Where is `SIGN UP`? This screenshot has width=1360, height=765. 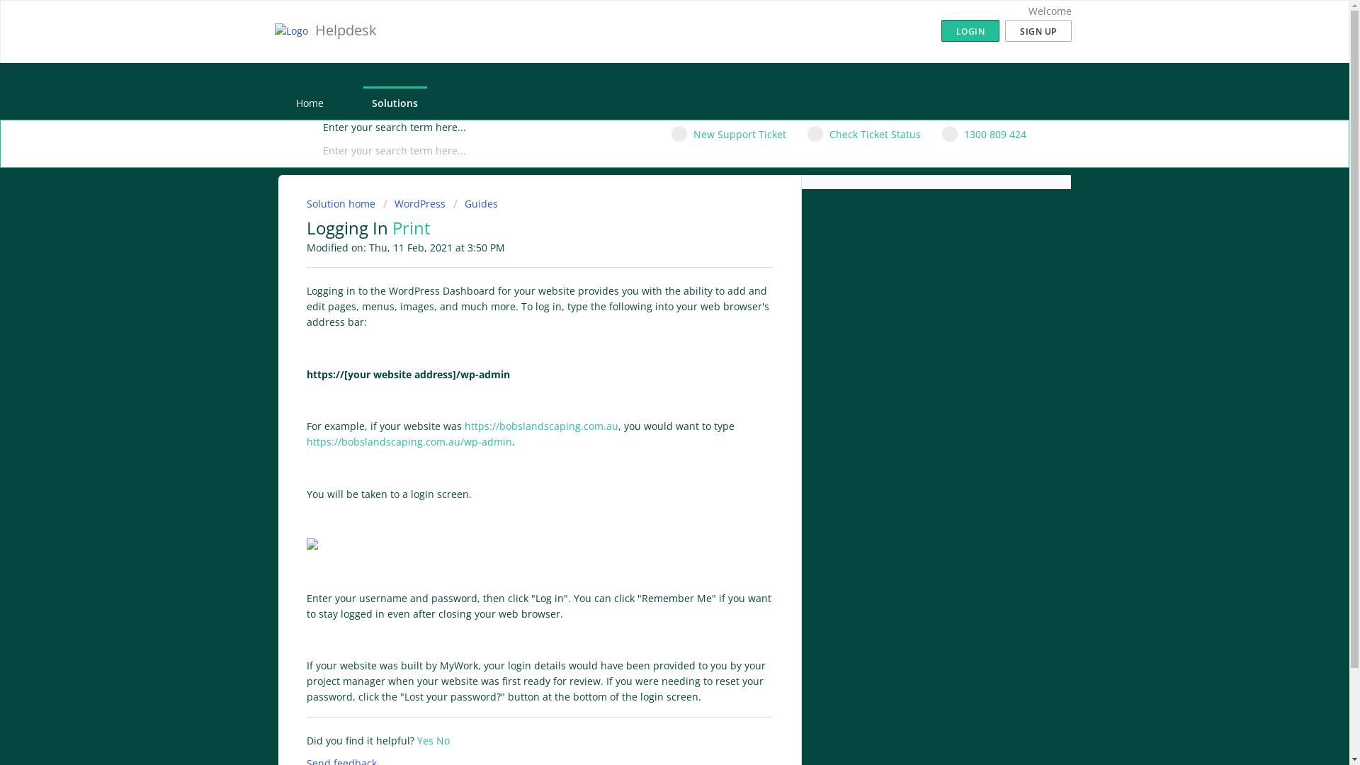 SIGN UP is located at coordinates (1038, 31).